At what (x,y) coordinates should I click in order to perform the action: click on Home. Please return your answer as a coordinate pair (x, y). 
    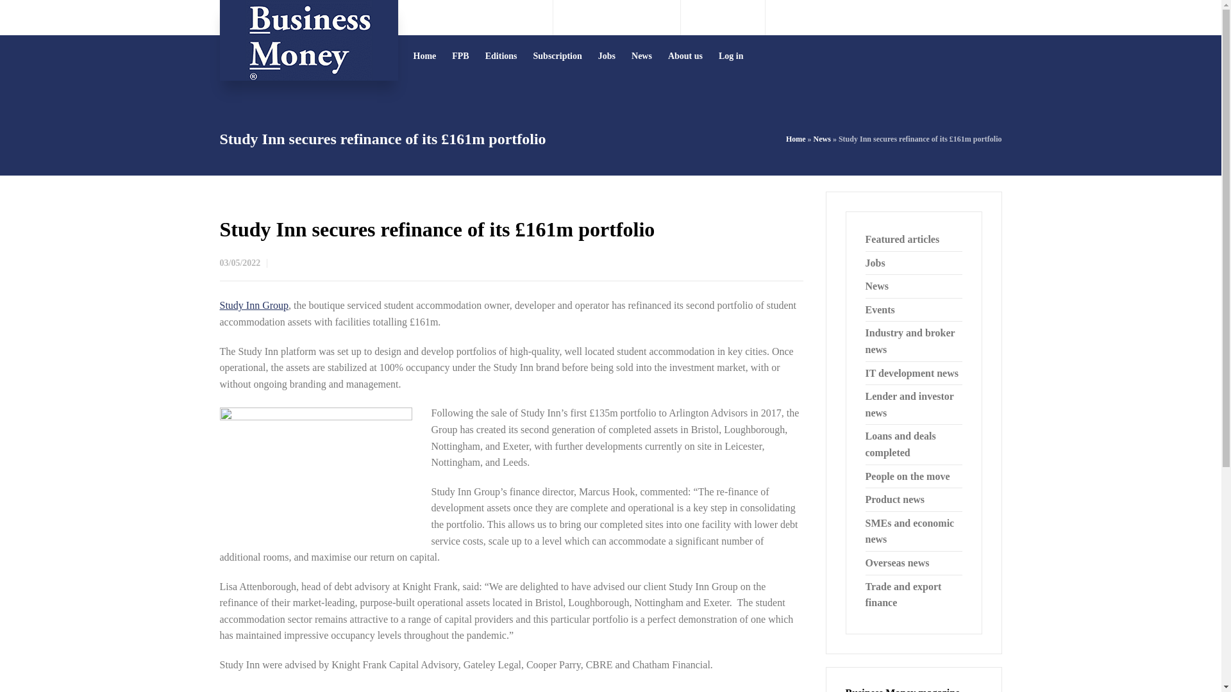
    Looking at the image, I should click on (796, 138).